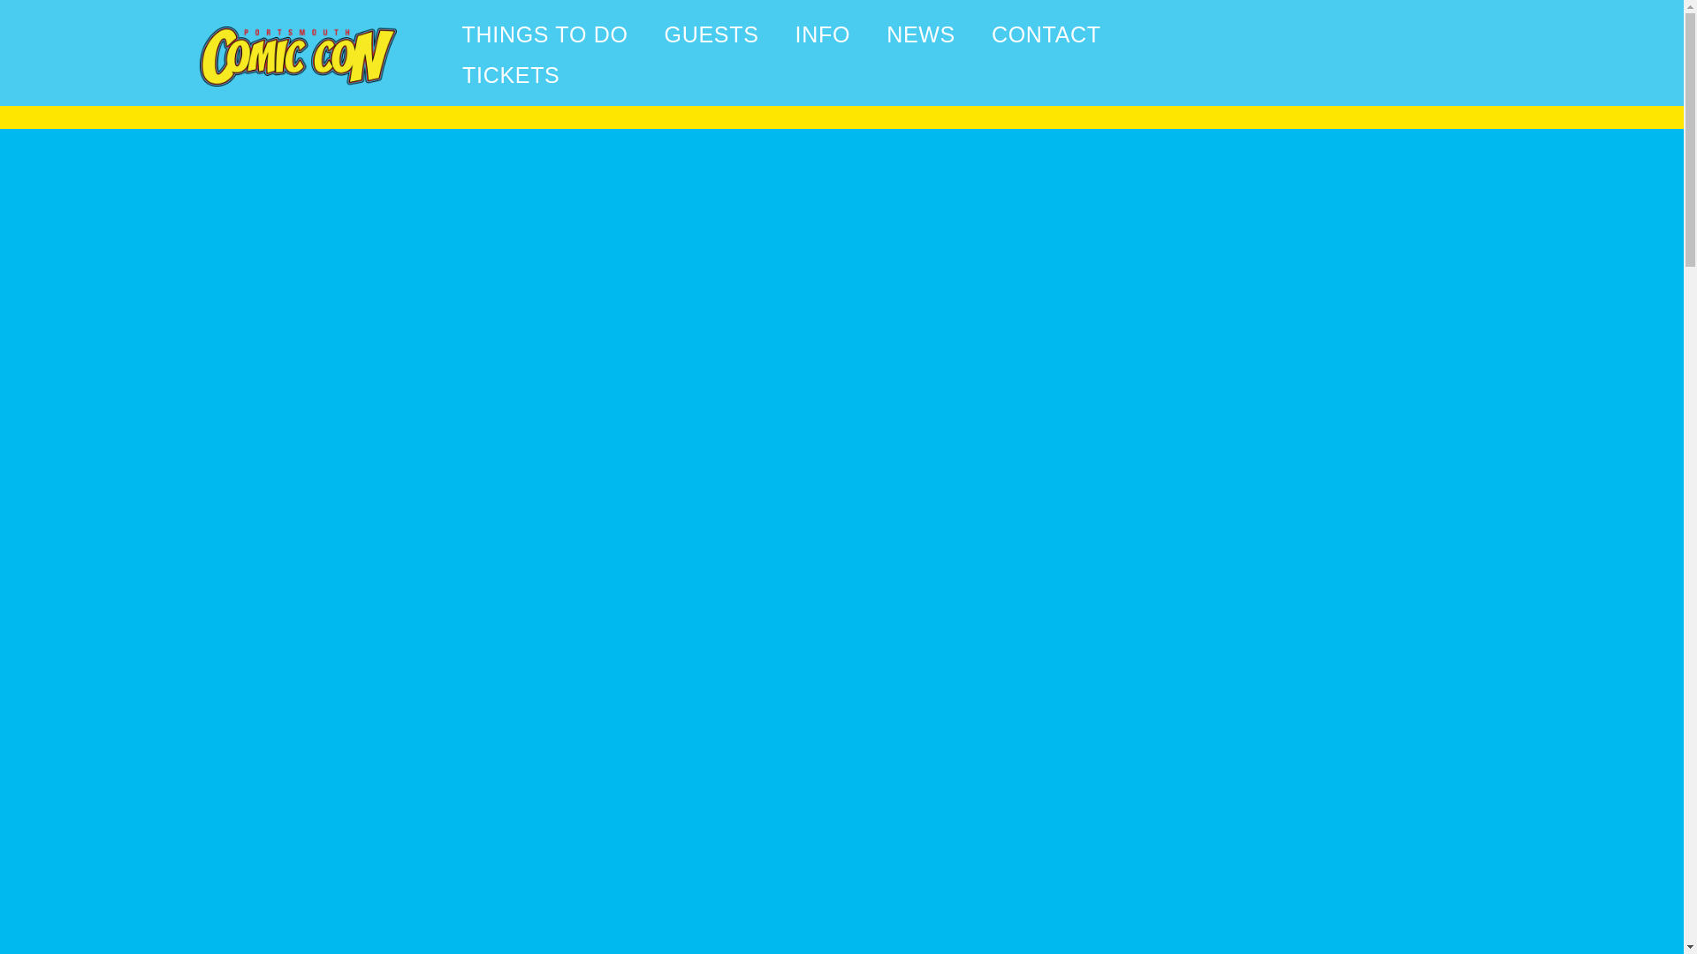 The width and height of the screenshot is (1697, 954). What do you see at coordinates (511, 74) in the screenshot?
I see `TICKETS` at bounding box center [511, 74].